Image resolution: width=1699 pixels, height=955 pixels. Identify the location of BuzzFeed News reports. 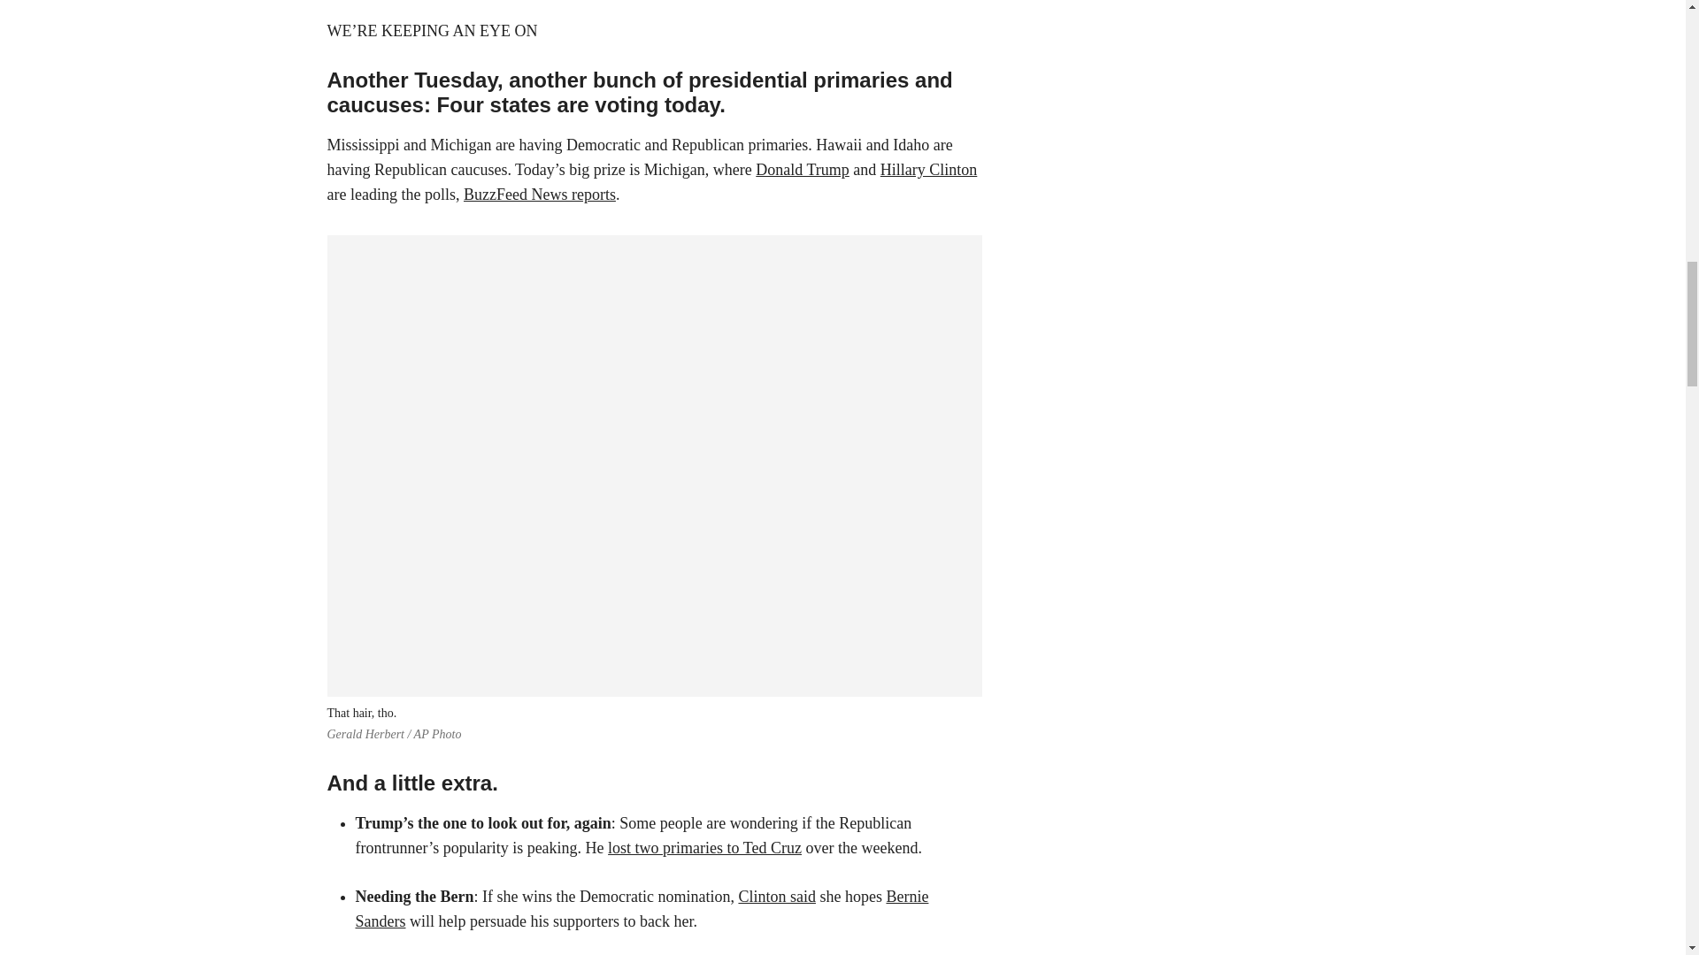
(540, 195).